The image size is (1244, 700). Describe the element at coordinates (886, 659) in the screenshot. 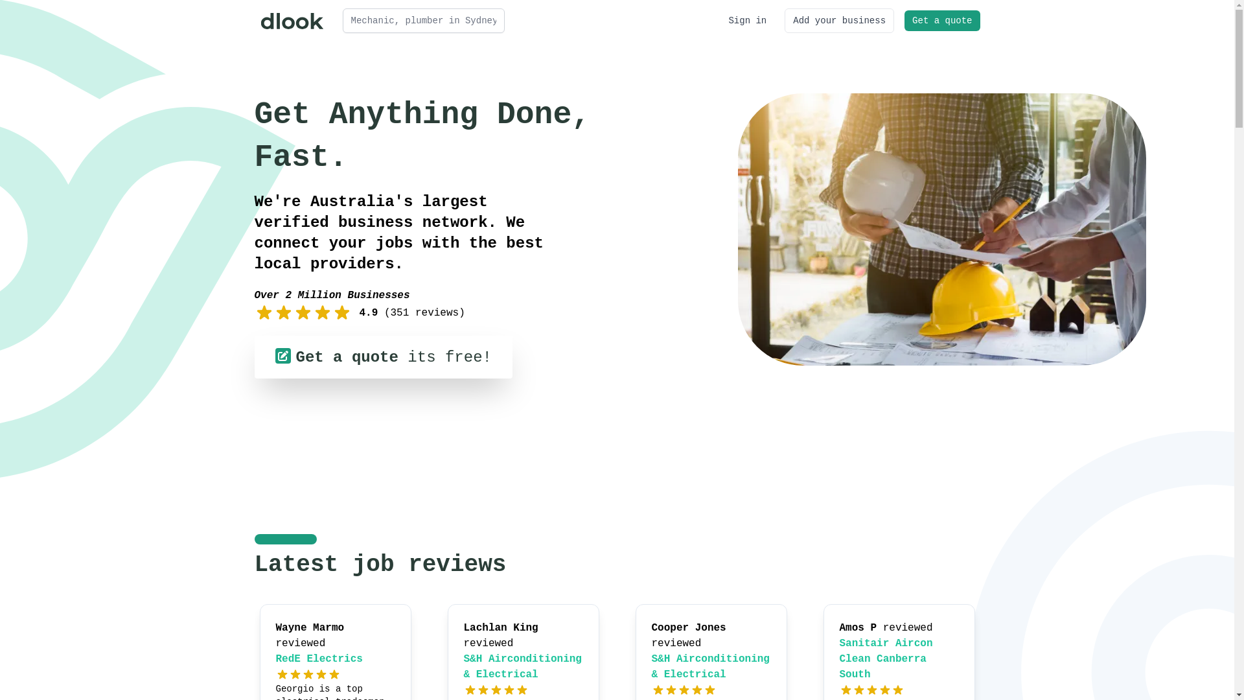

I see `Sanitair Aircon Clean Canberra South` at that location.